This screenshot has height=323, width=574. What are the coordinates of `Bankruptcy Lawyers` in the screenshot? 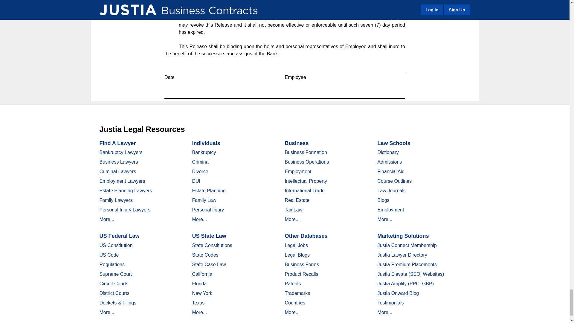 It's located at (121, 153).